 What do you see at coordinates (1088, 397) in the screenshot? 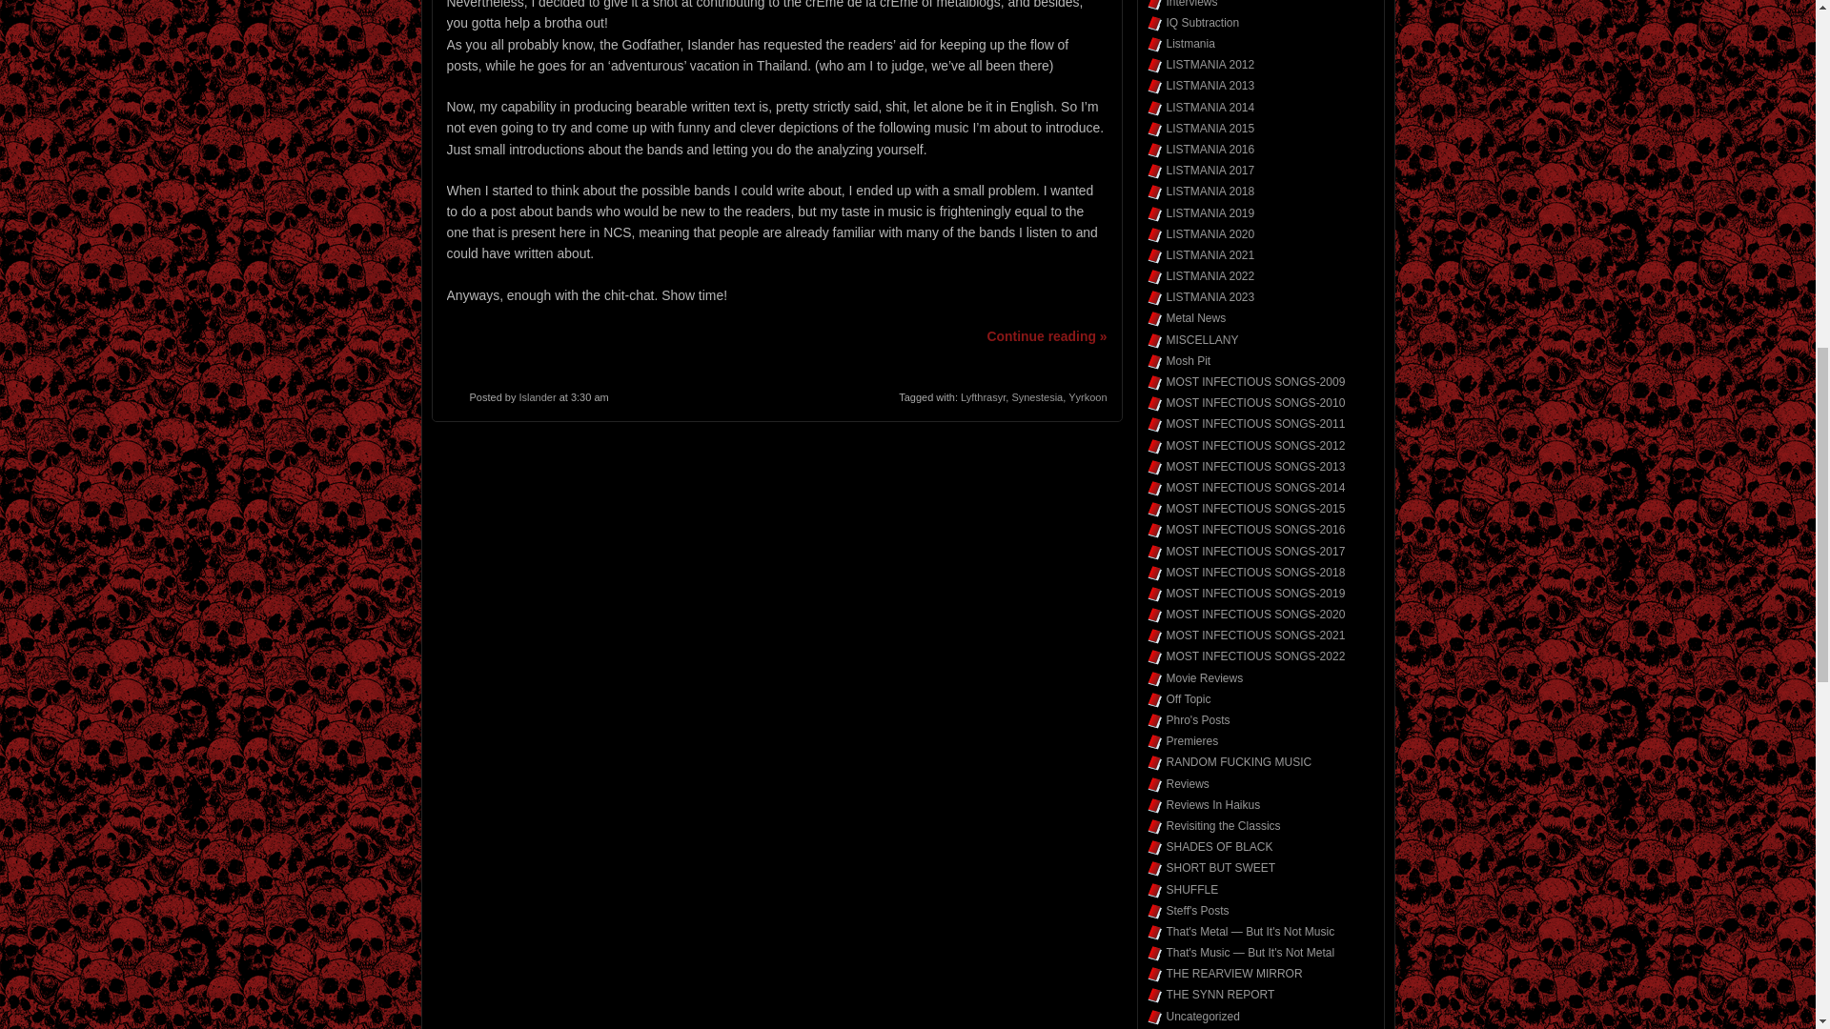
I see `Yyrkoon` at bounding box center [1088, 397].